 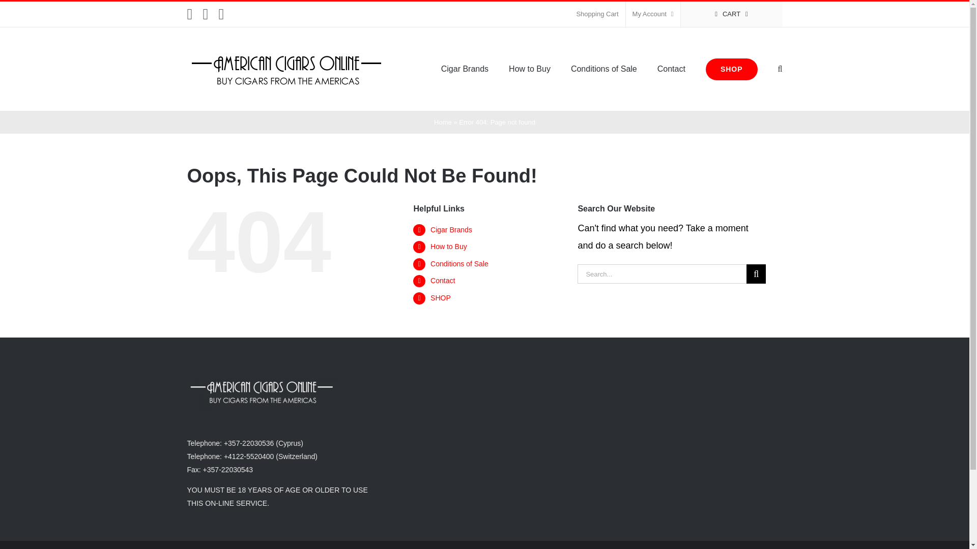 What do you see at coordinates (653, 14) in the screenshot?
I see `My Account` at bounding box center [653, 14].